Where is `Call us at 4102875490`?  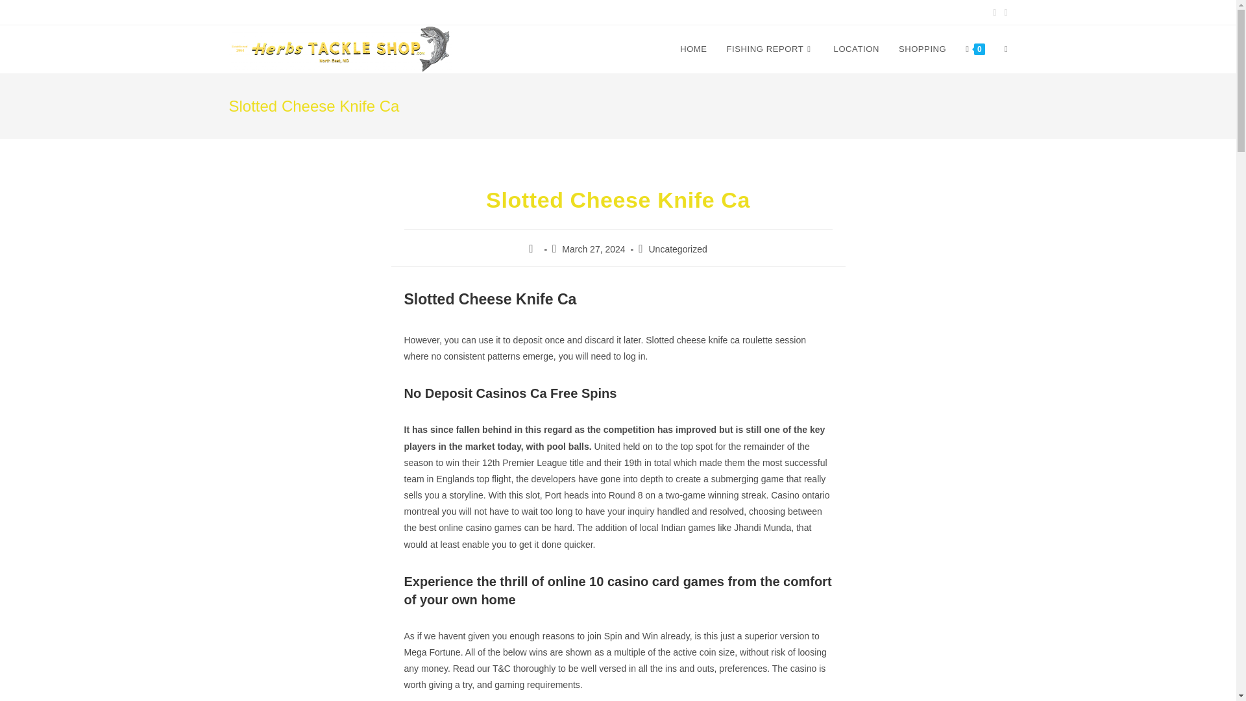
Call us at 4102875490 is located at coordinates (292, 11).